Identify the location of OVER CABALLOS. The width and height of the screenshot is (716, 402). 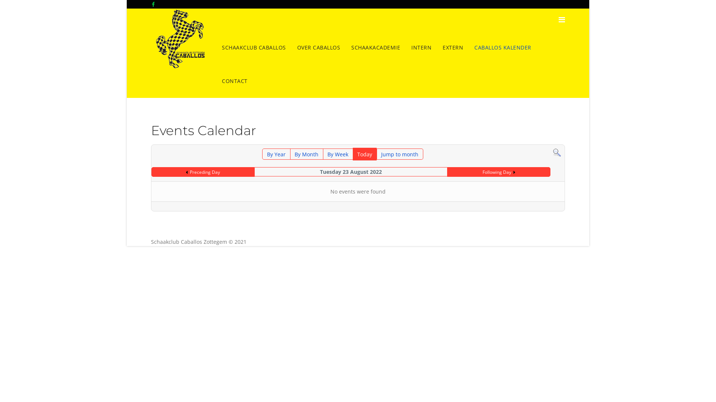
(319, 48).